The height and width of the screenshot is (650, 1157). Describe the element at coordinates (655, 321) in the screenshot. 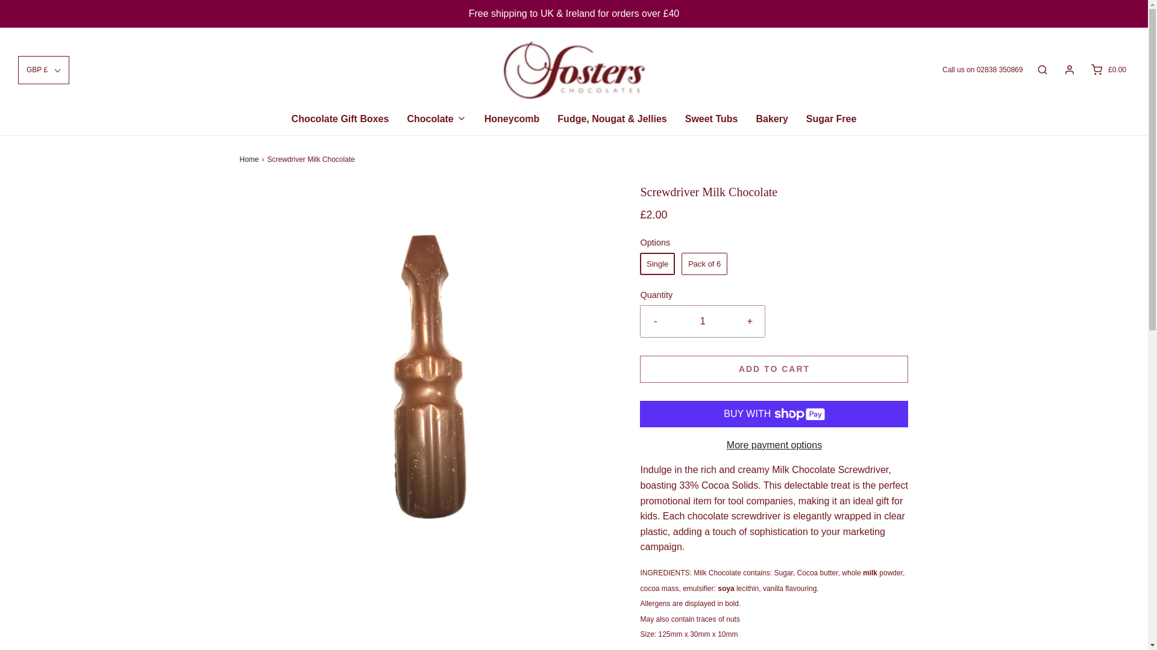

I see `-` at that location.